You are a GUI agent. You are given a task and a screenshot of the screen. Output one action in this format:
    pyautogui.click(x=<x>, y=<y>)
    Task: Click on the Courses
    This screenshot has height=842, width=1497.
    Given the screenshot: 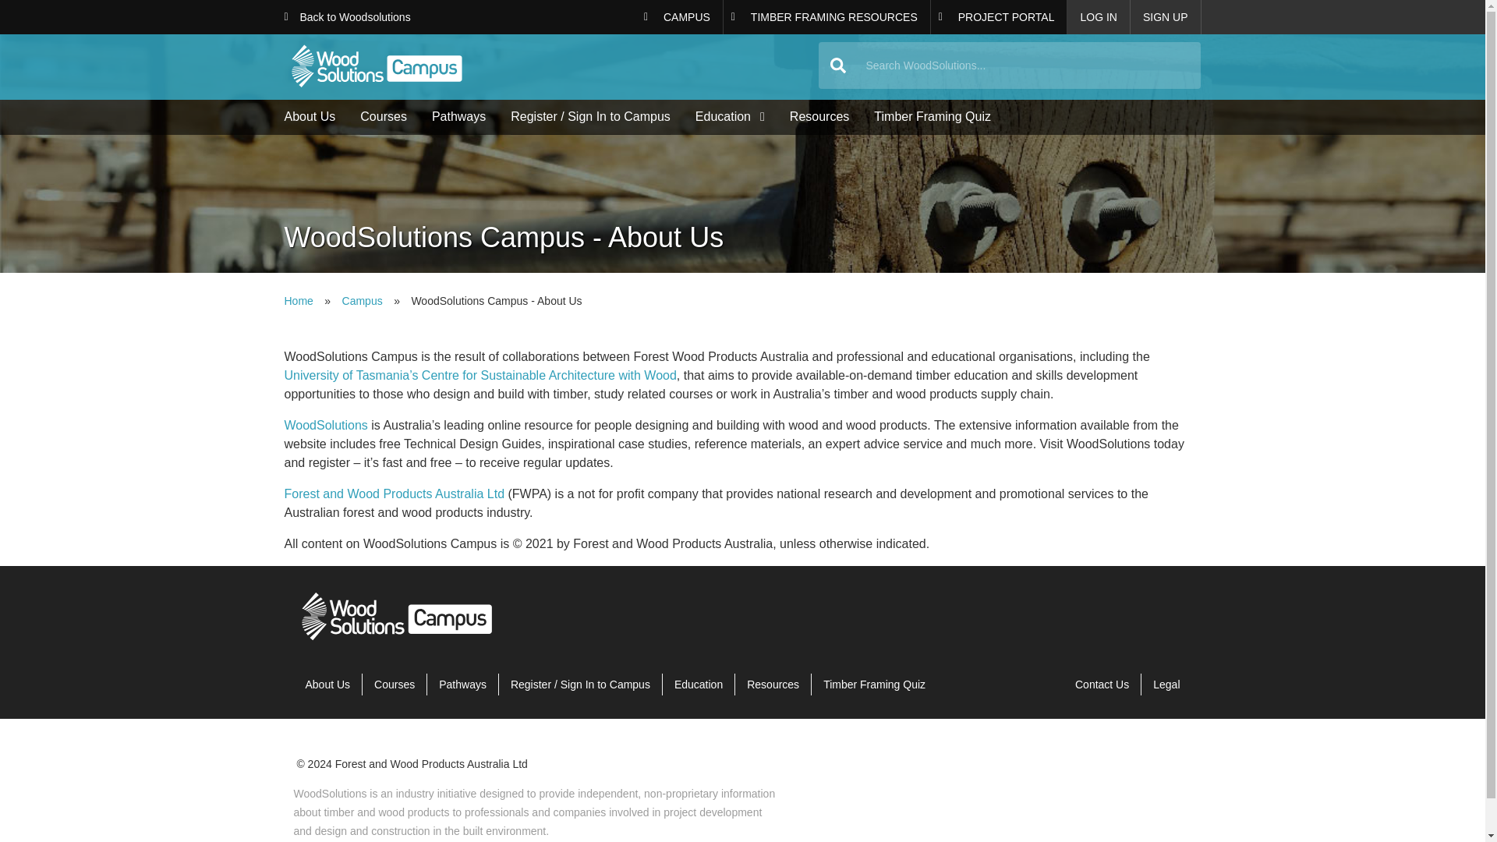 What is the action you would take?
    pyautogui.click(x=384, y=117)
    